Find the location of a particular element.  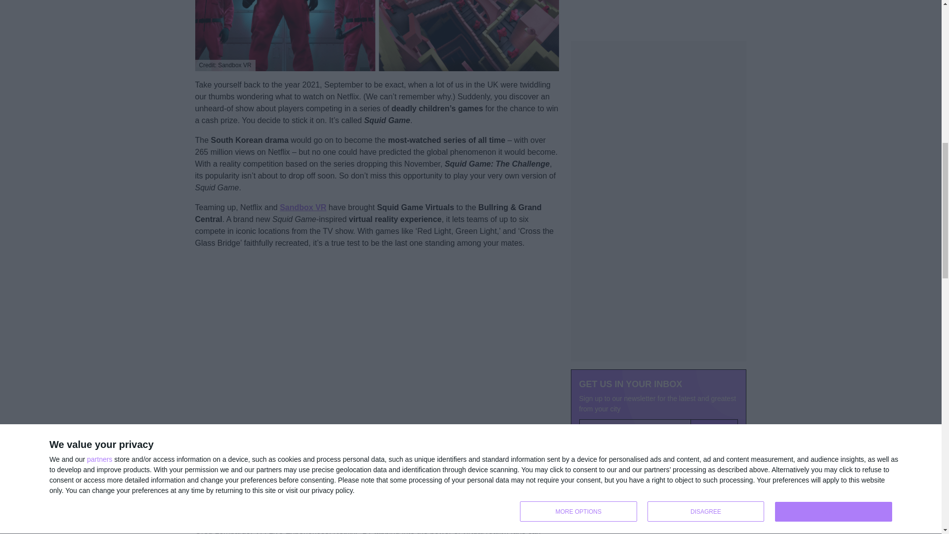

1 is located at coordinates (584, 288).